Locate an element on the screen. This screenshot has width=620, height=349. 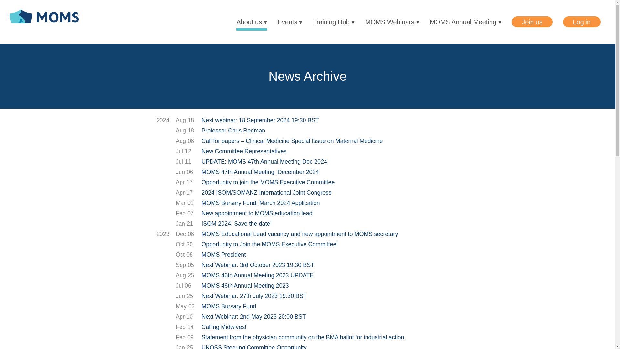
Training Hub is located at coordinates (334, 22).